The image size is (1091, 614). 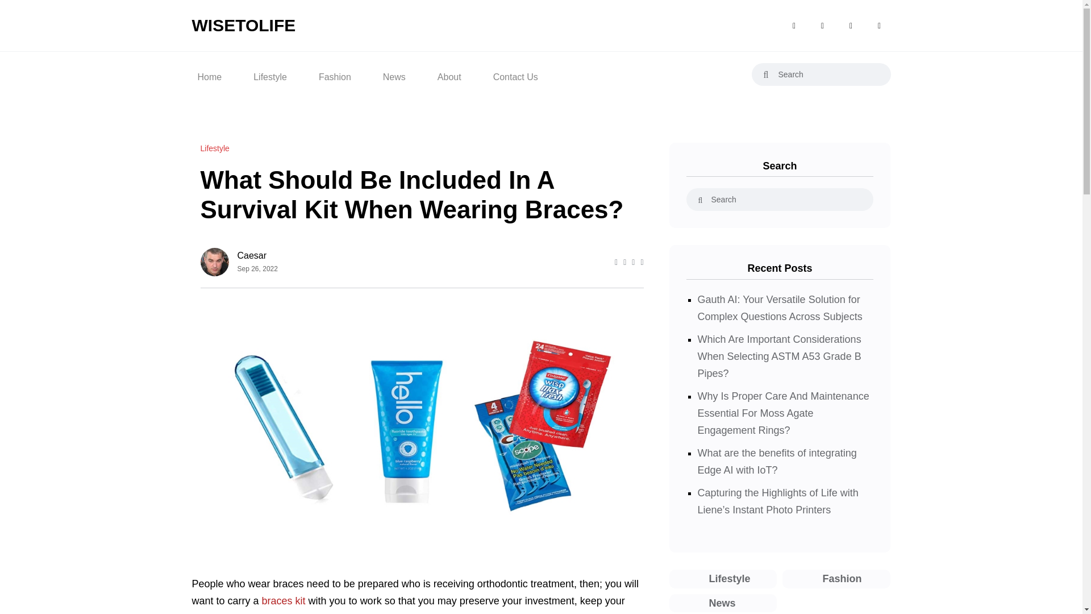 What do you see at coordinates (515, 74) in the screenshot?
I see `Contact Us` at bounding box center [515, 74].